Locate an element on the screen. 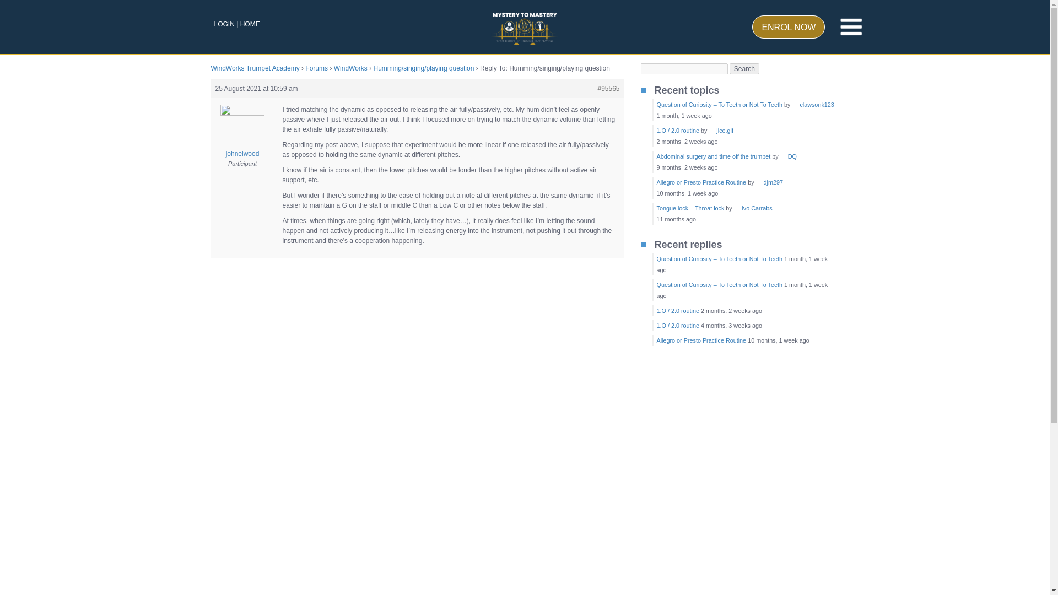  LOGIN is located at coordinates (224, 24).